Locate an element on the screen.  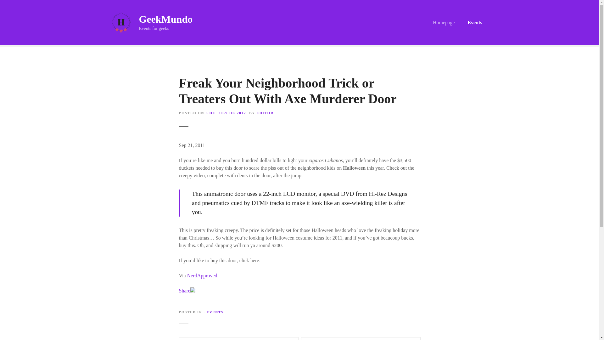
NerdApproved is located at coordinates (202, 276).